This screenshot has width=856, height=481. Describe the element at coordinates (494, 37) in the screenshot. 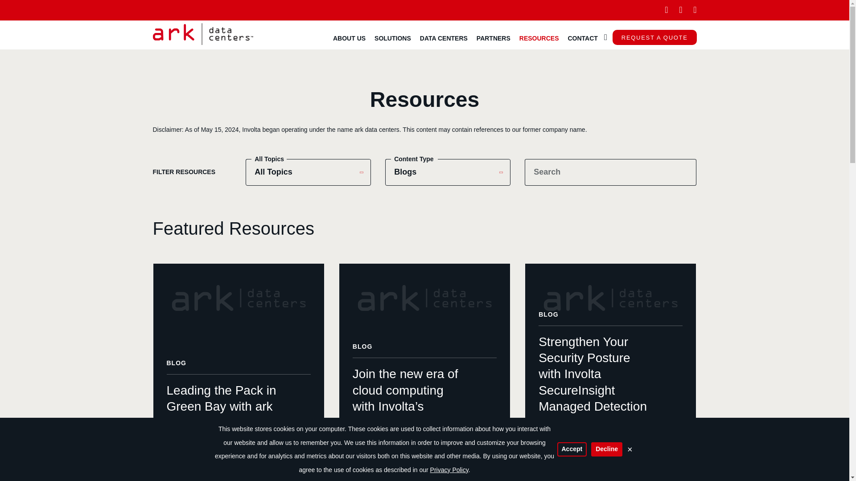

I see `PARTNERS` at that location.